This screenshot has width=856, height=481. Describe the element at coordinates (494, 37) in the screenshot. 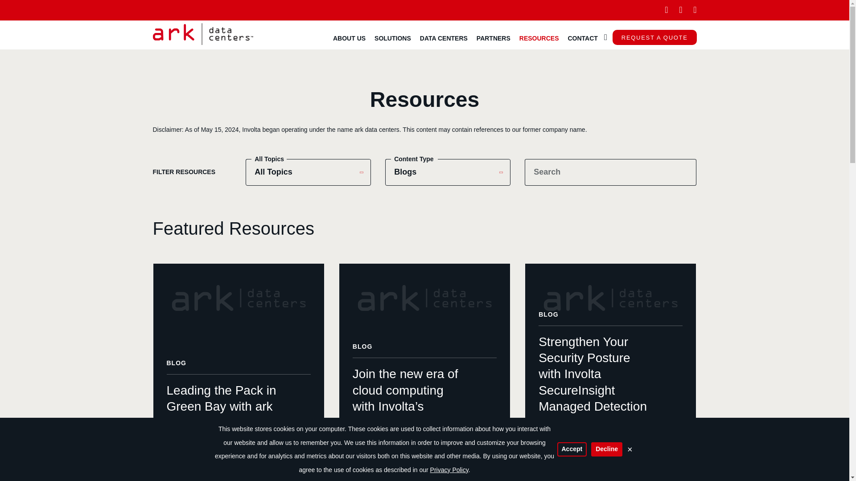

I see `PARTNERS` at that location.